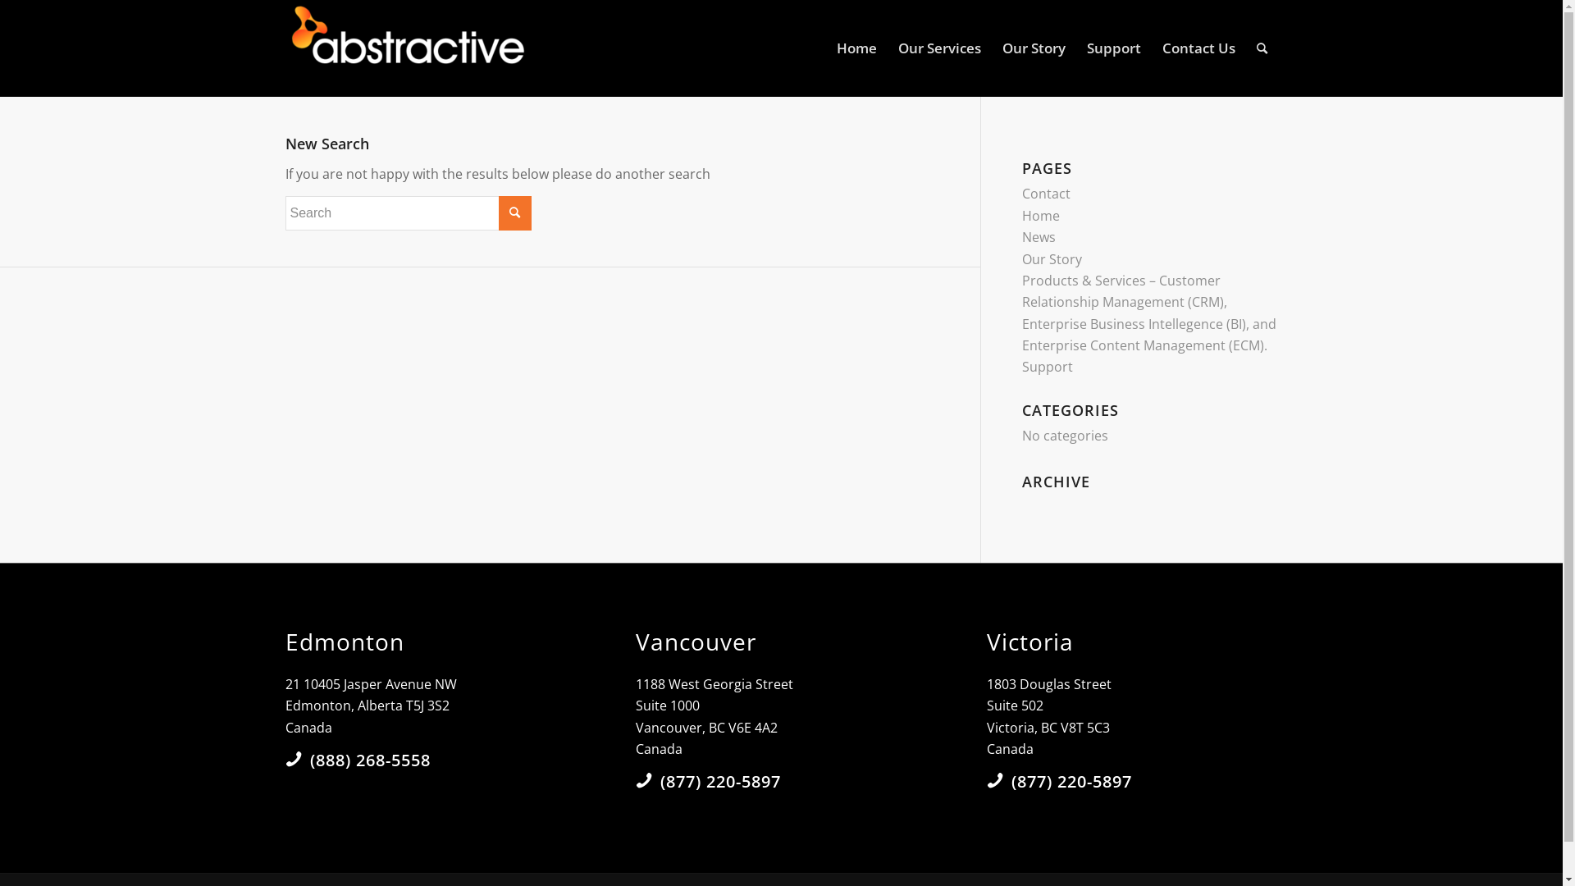 The image size is (1575, 886). Describe the element at coordinates (1048, 367) in the screenshot. I see `Support` at that location.